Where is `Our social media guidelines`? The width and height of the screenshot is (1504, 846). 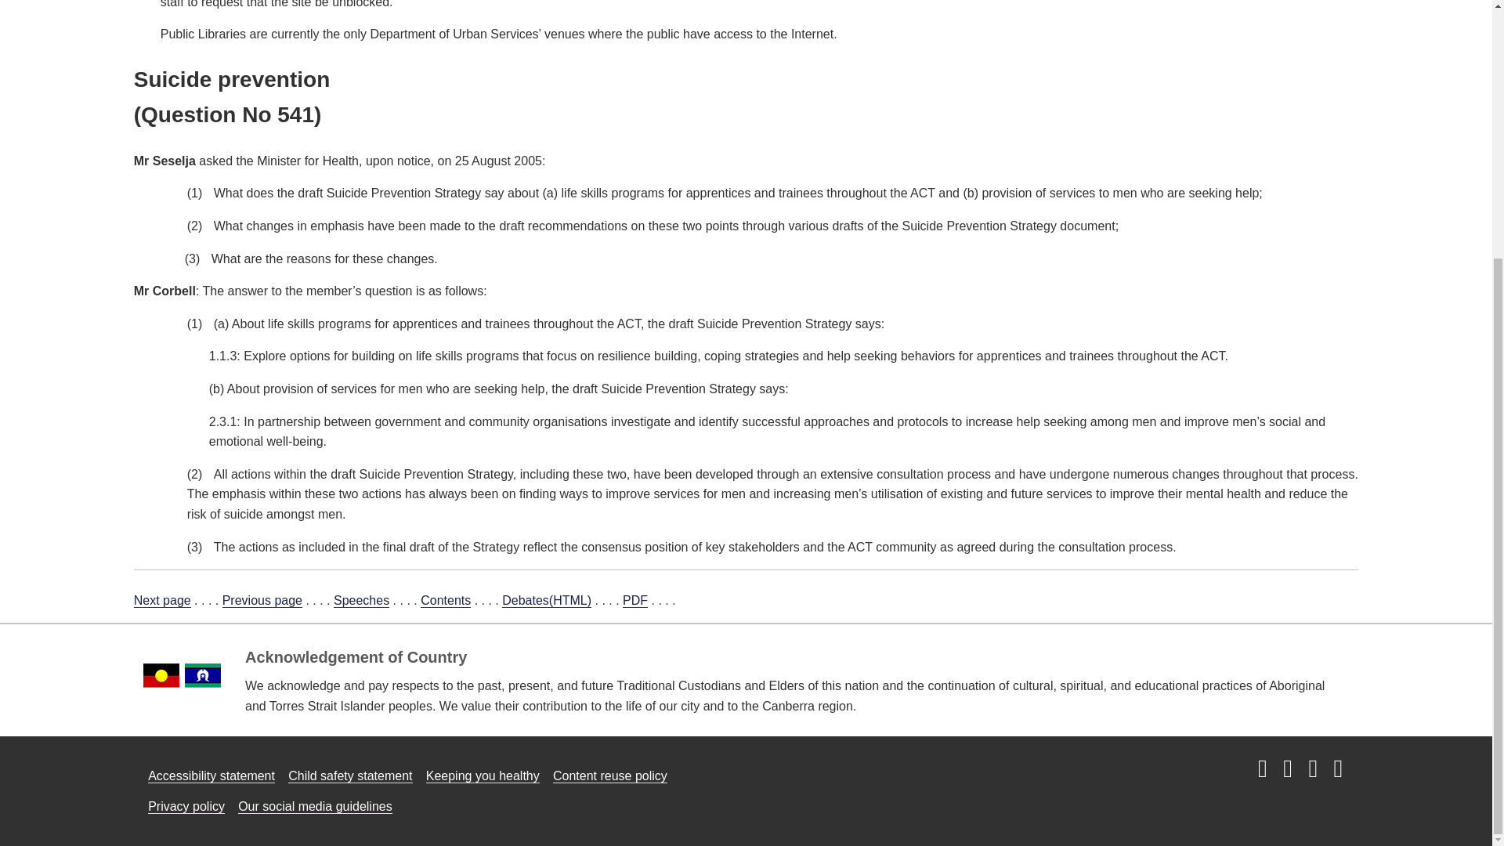 Our social media guidelines is located at coordinates (315, 806).